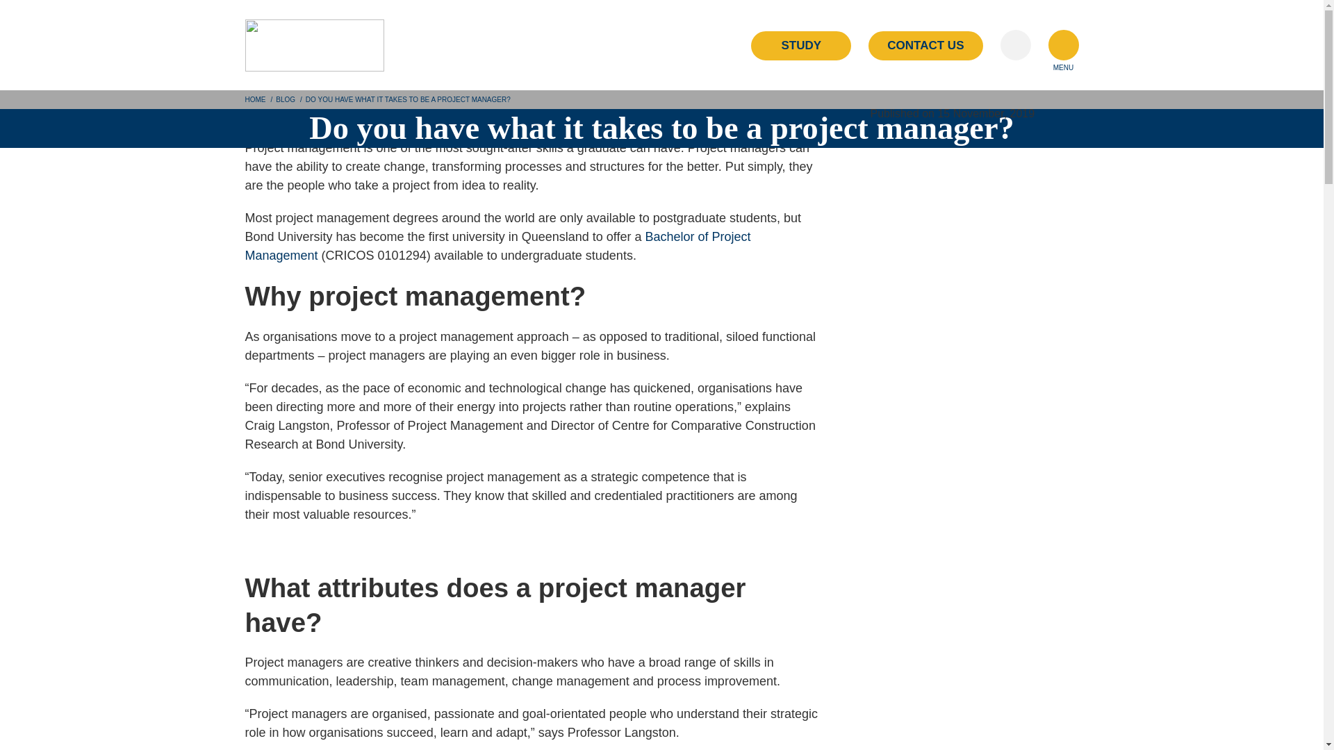 The image size is (1334, 750). Describe the element at coordinates (285, 100) in the screenshot. I see `BLOG` at that location.